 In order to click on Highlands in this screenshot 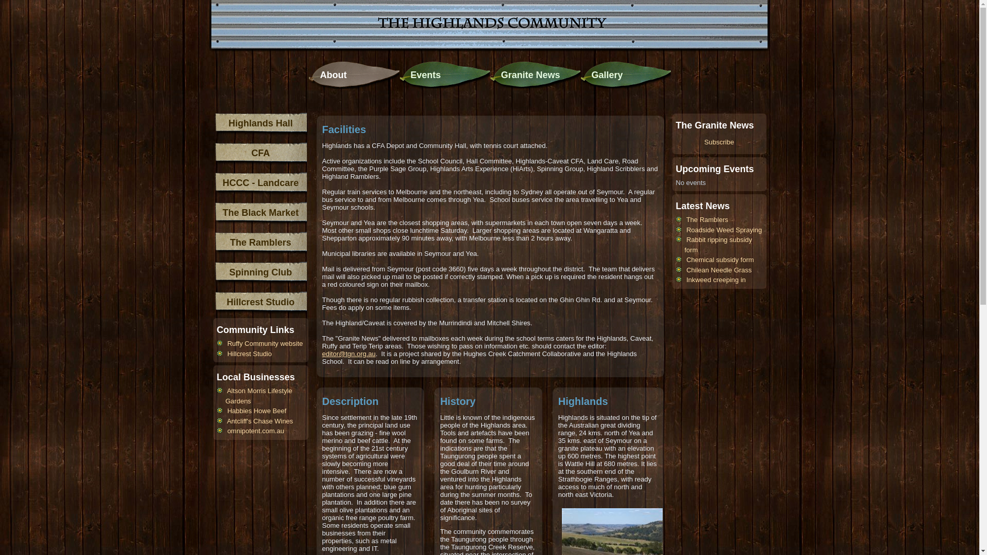, I will do `click(583, 401)`.